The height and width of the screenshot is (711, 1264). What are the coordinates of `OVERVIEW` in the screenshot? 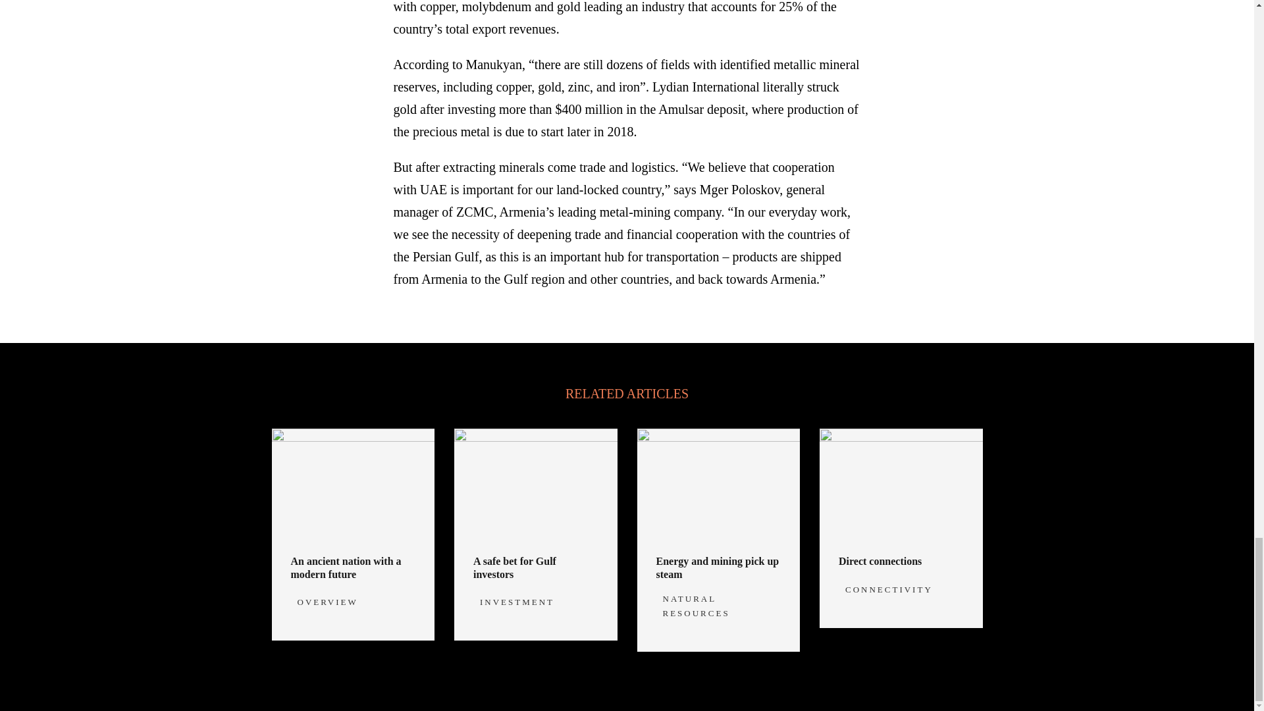 It's located at (327, 602).